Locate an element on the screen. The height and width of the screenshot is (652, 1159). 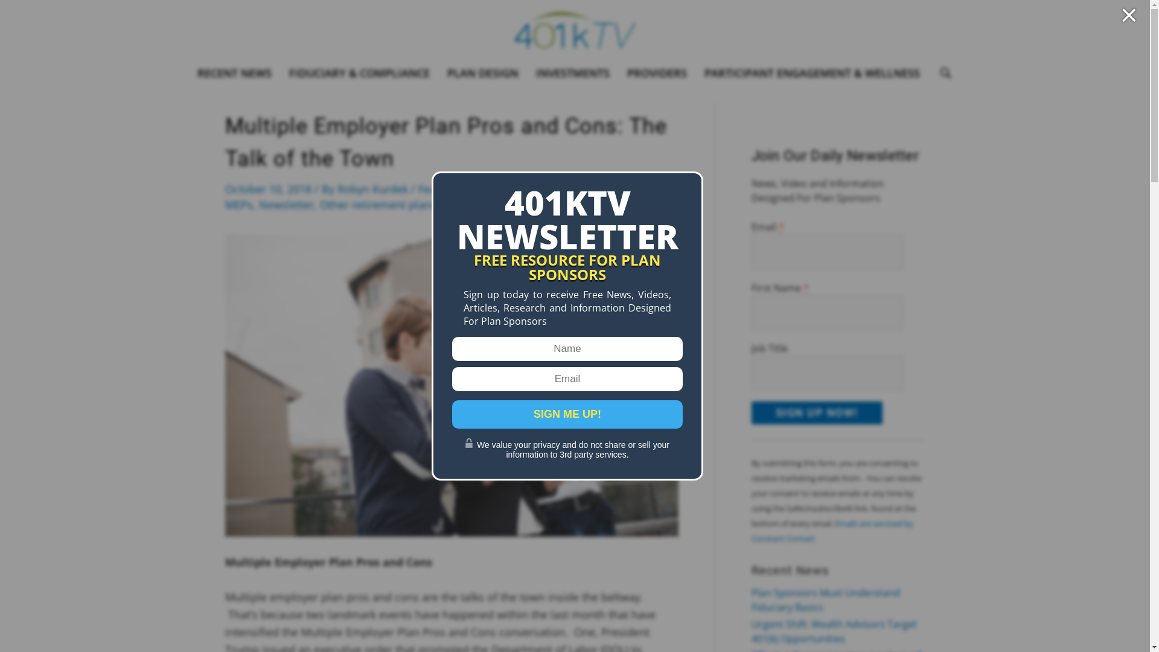
Fiduciary is located at coordinates (553, 189).